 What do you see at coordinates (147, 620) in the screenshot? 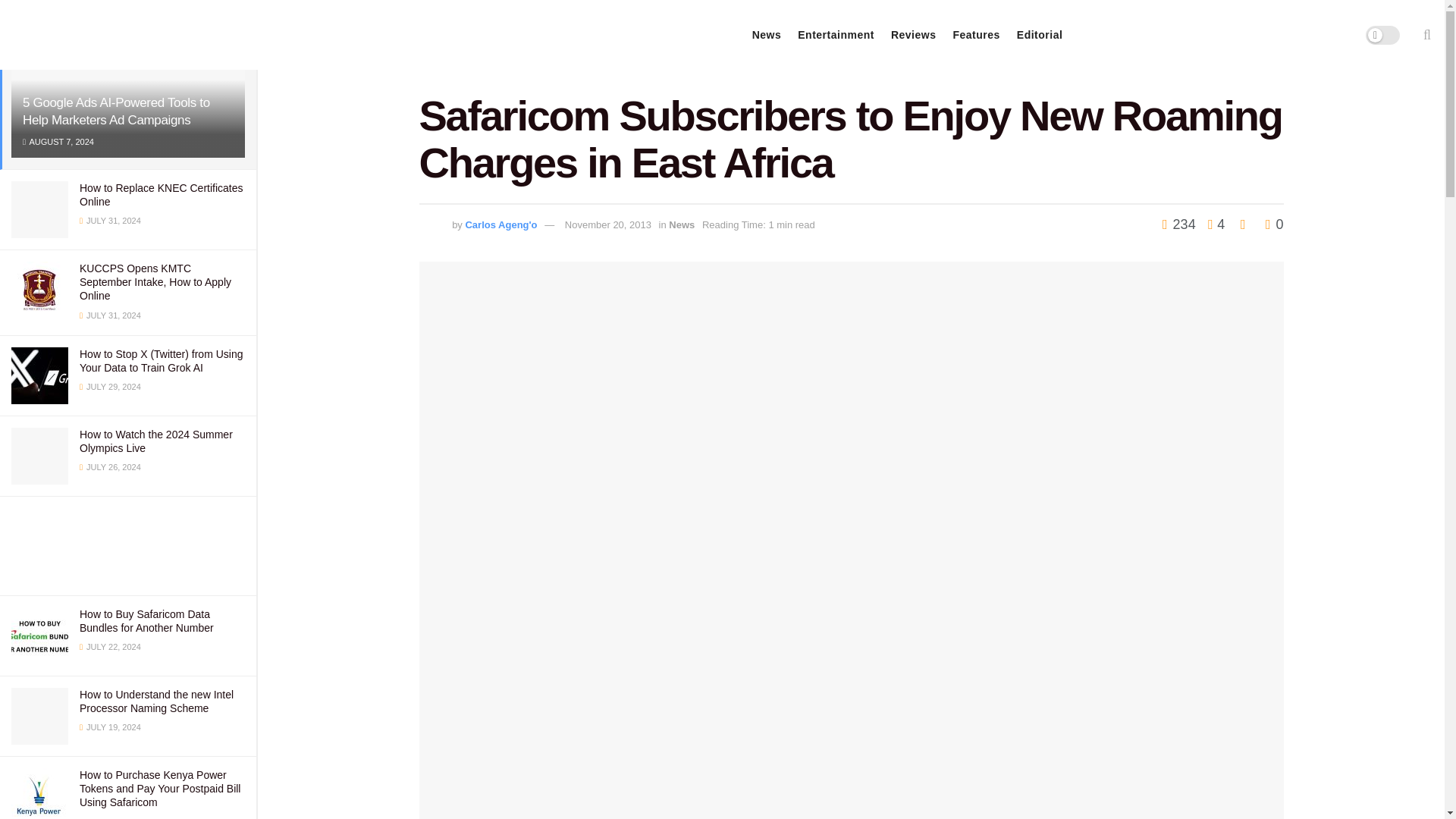
I see `How to Buy Safaricom Data Bundles for Another Number` at bounding box center [147, 620].